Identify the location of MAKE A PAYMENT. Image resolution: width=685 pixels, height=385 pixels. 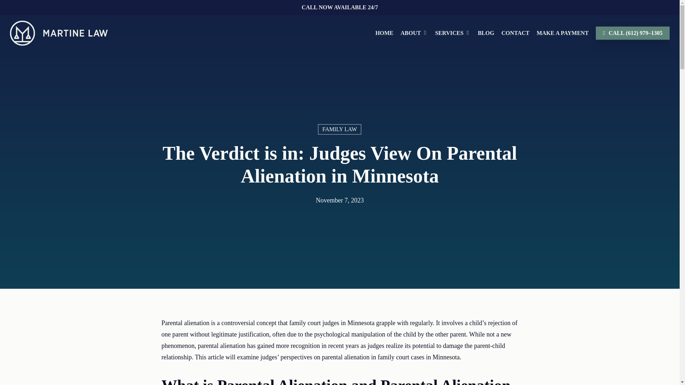
(562, 33).